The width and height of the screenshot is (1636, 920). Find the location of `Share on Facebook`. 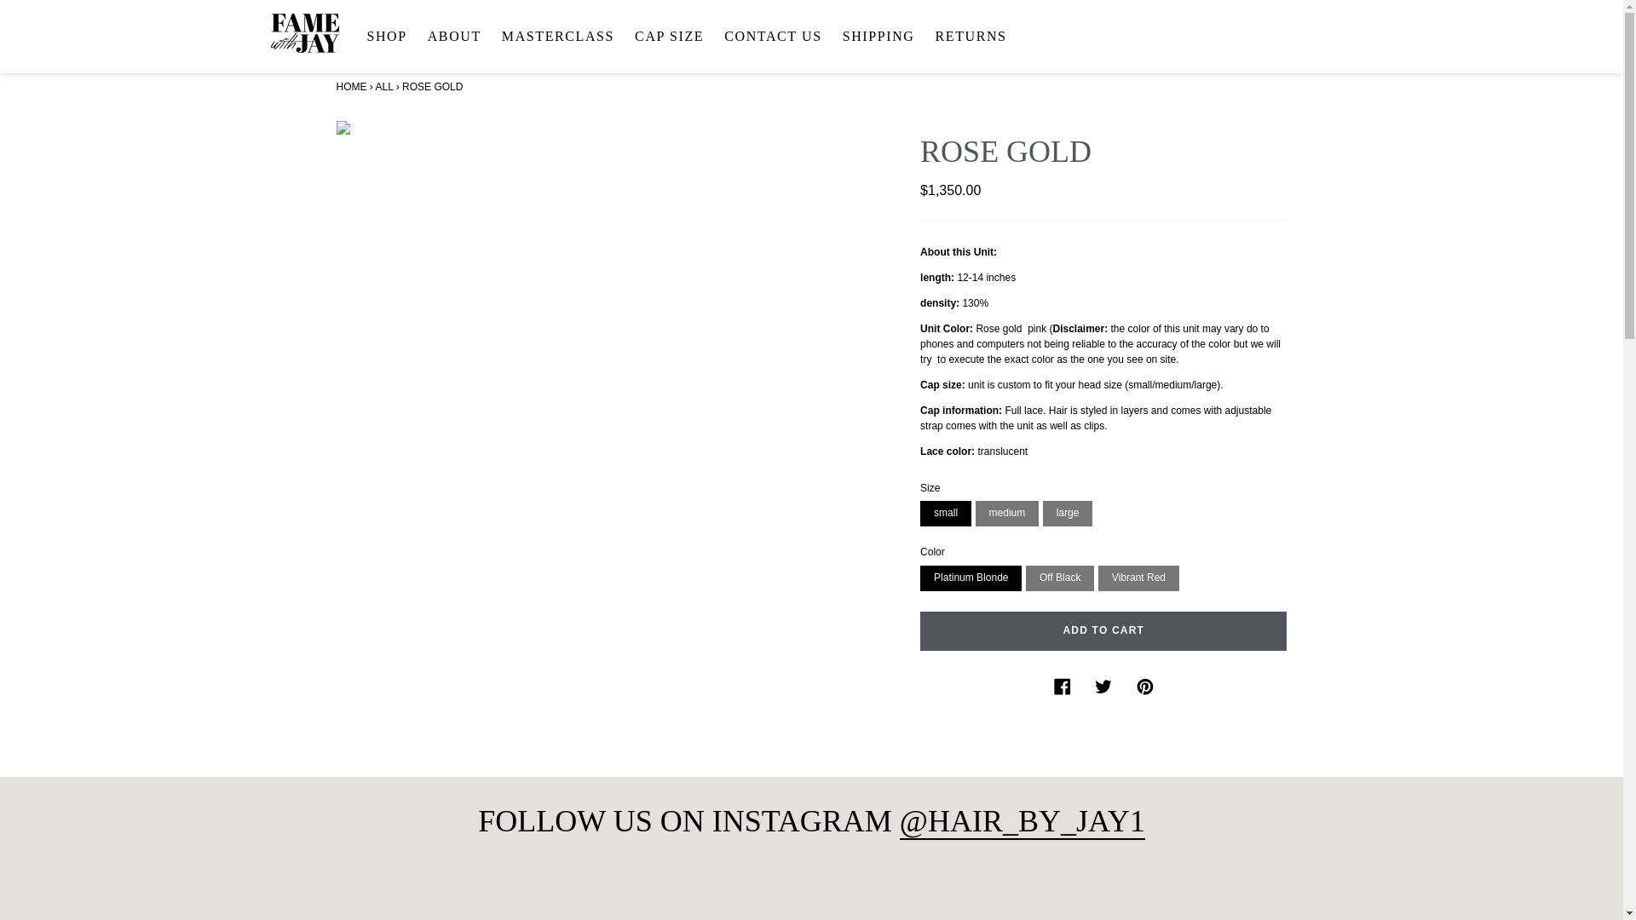

Share on Facebook is located at coordinates (1063, 685).